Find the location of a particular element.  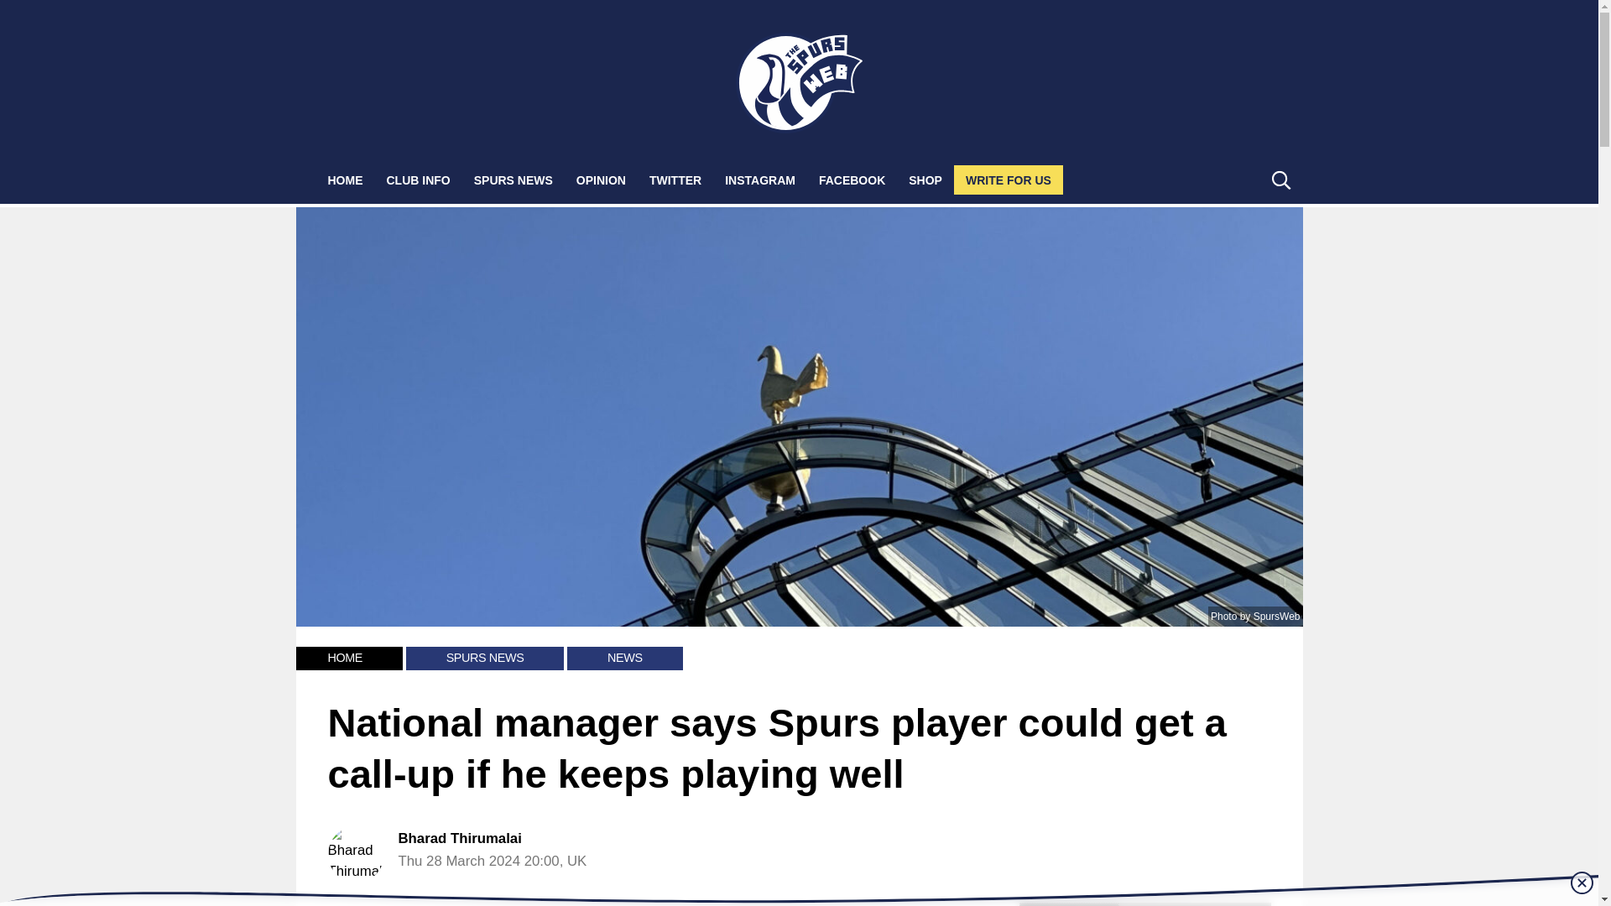

Bharad Thirumalai is located at coordinates (459, 839).